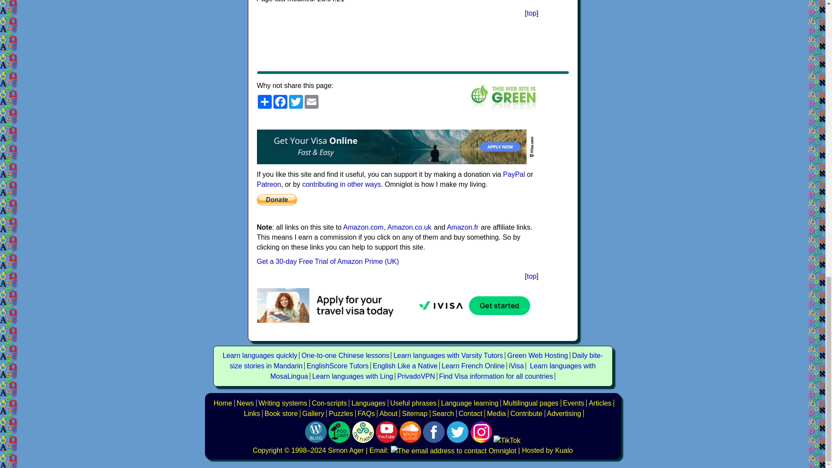 This screenshot has width=832, height=468. What do you see at coordinates (276, 199) in the screenshot?
I see `PayPal - The safer, easier way to pay online!` at bounding box center [276, 199].